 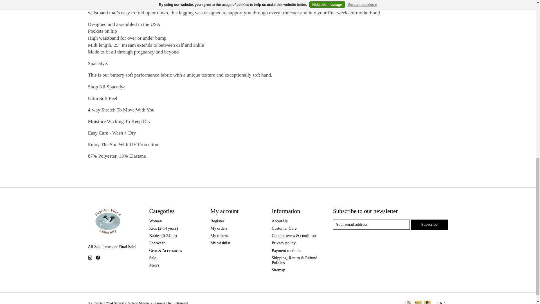 What do you see at coordinates (217, 221) in the screenshot?
I see `Register` at bounding box center [217, 221].